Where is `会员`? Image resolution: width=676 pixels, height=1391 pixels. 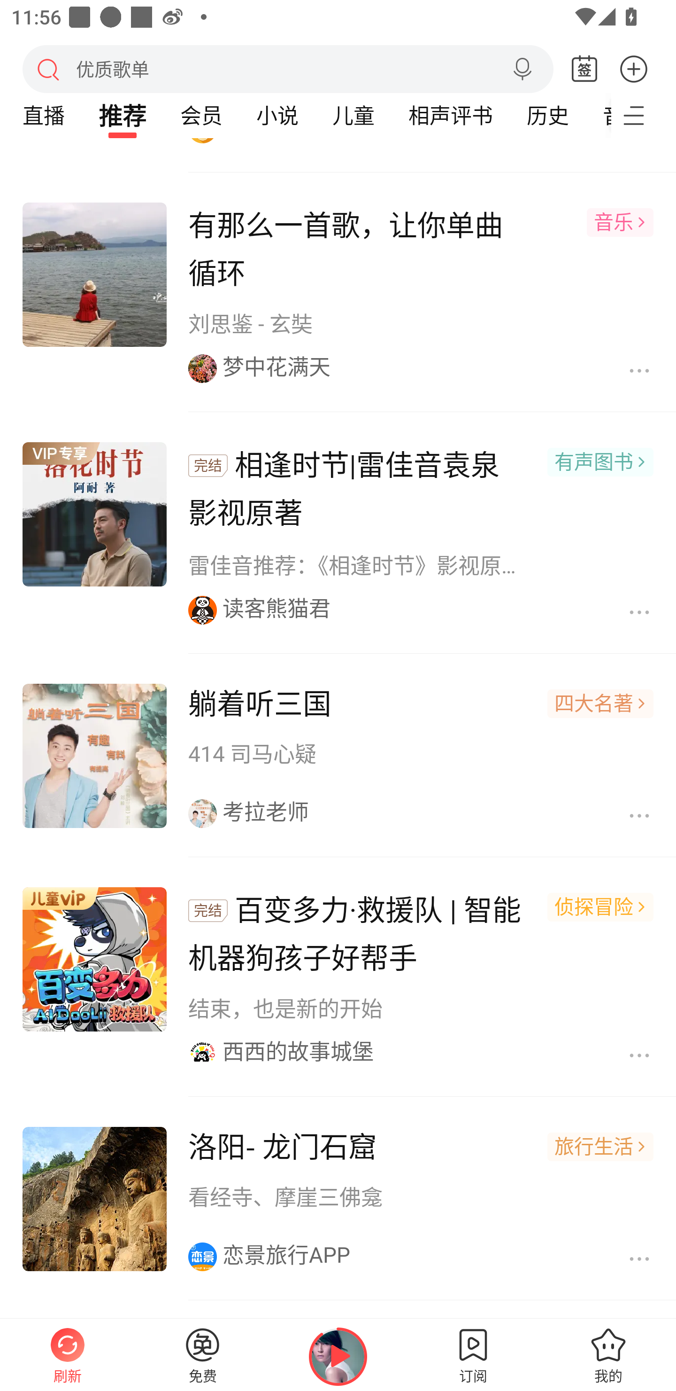 会员 is located at coordinates (201, 116).